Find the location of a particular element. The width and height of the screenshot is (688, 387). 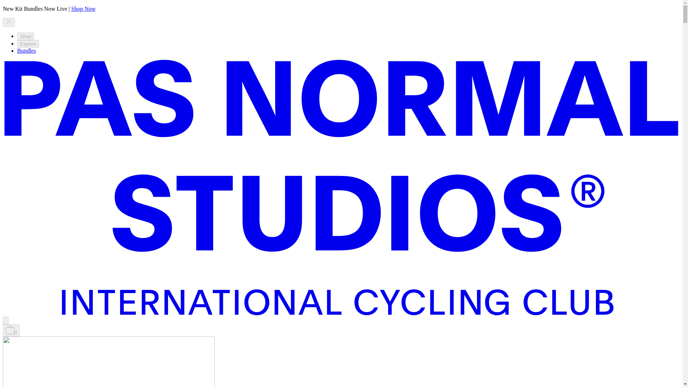

0 is located at coordinates (11, 330).